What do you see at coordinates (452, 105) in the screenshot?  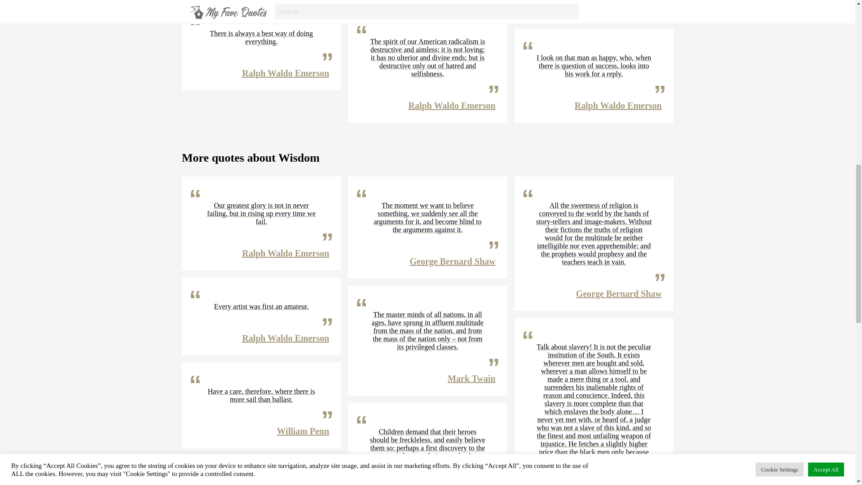 I see `Ralph Waldo Emerson` at bounding box center [452, 105].